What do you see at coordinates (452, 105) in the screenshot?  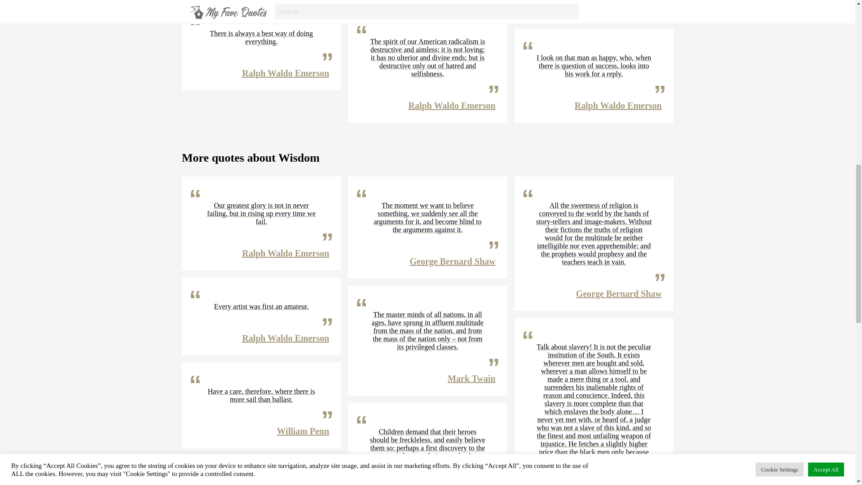 I see `Ralph Waldo Emerson` at bounding box center [452, 105].